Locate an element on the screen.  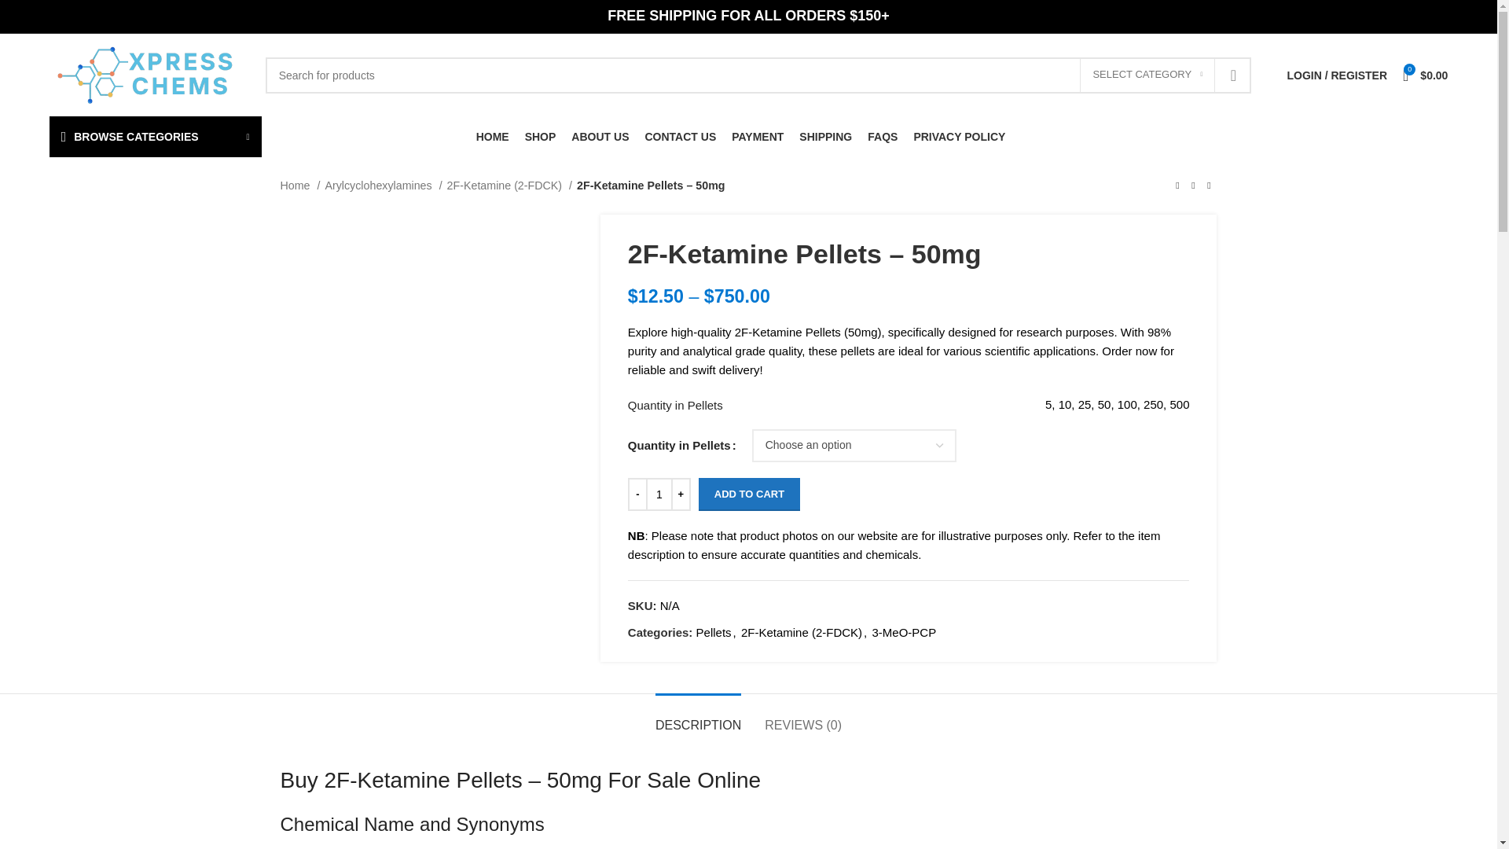
SELECT CATEGORY is located at coordinates (1147, 74).